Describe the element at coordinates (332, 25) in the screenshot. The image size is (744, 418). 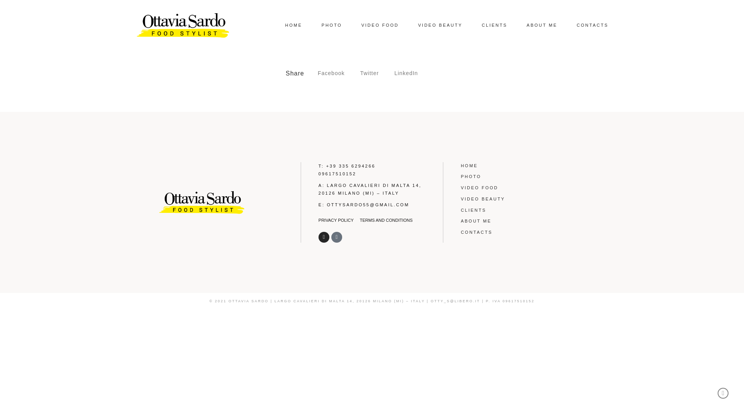
I see `PHOTO` at that location.